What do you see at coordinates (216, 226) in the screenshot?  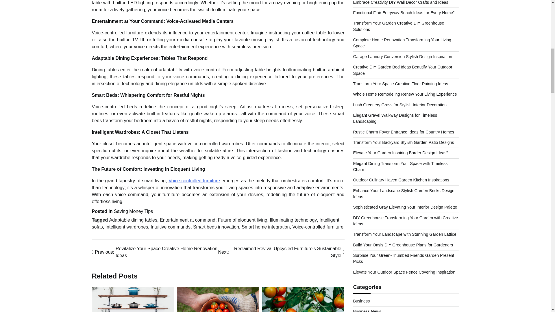 I see `Smart beds innovation` at bounding box center [216, 226].